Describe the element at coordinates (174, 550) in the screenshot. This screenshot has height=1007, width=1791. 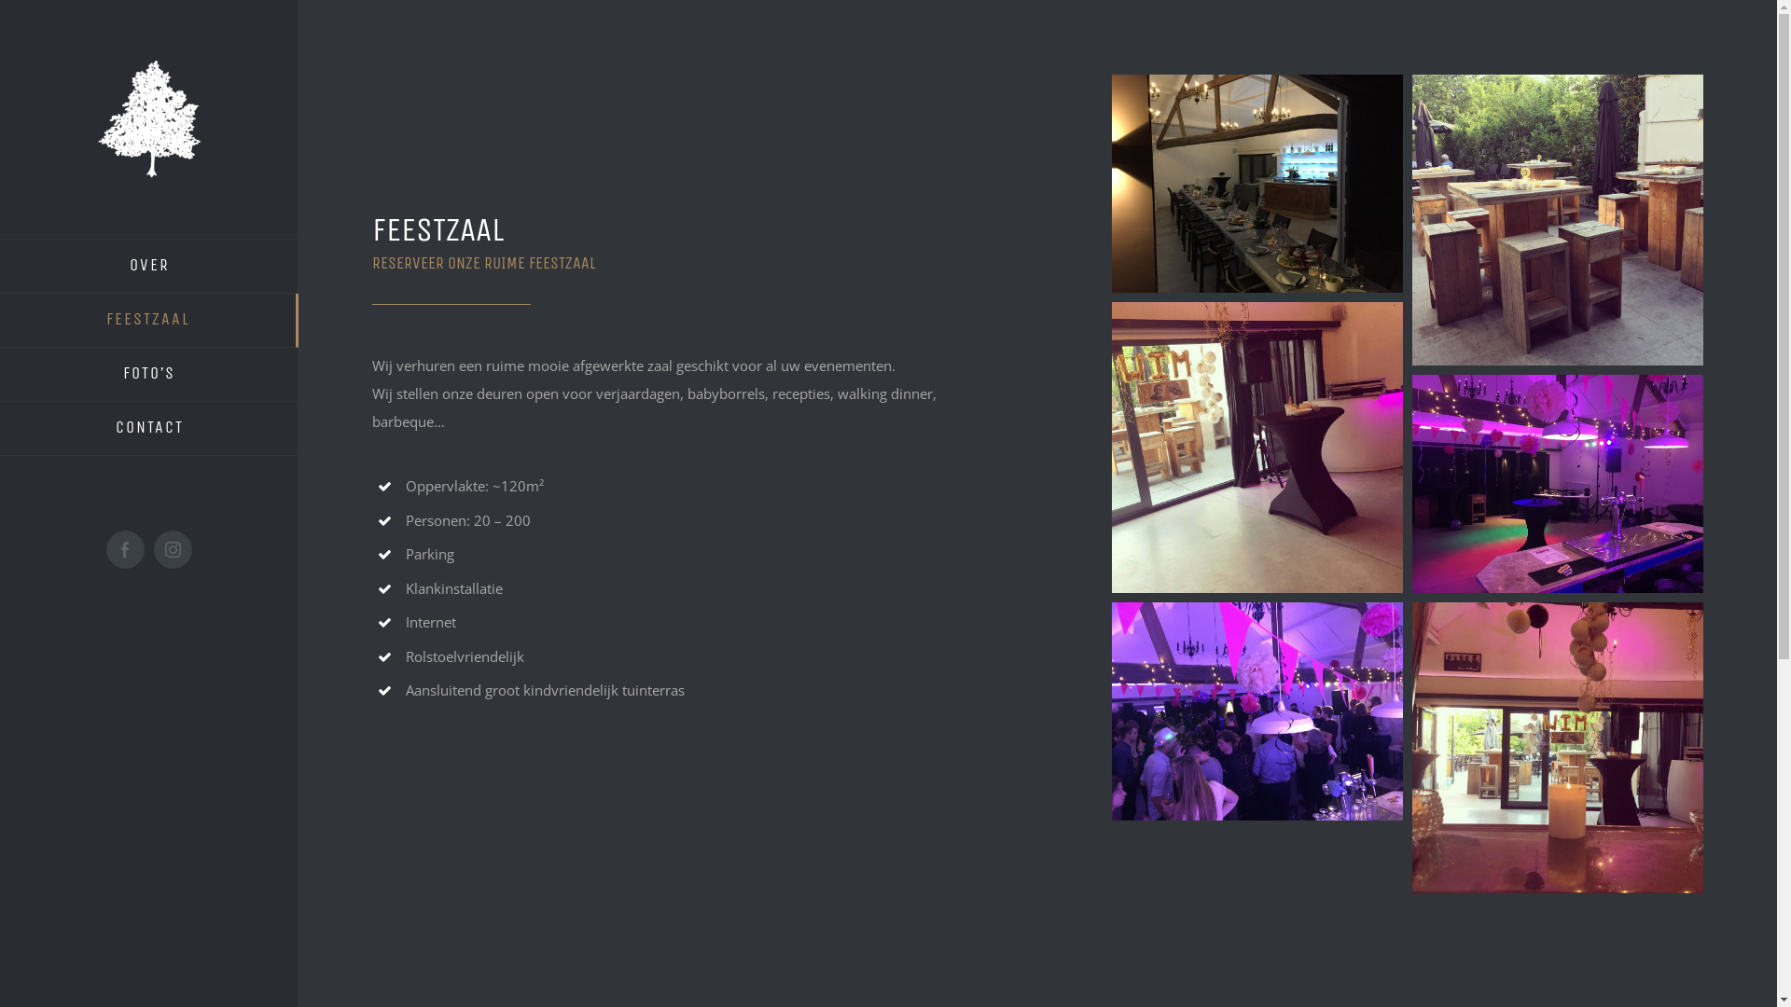
I see `Instagram` at that location.